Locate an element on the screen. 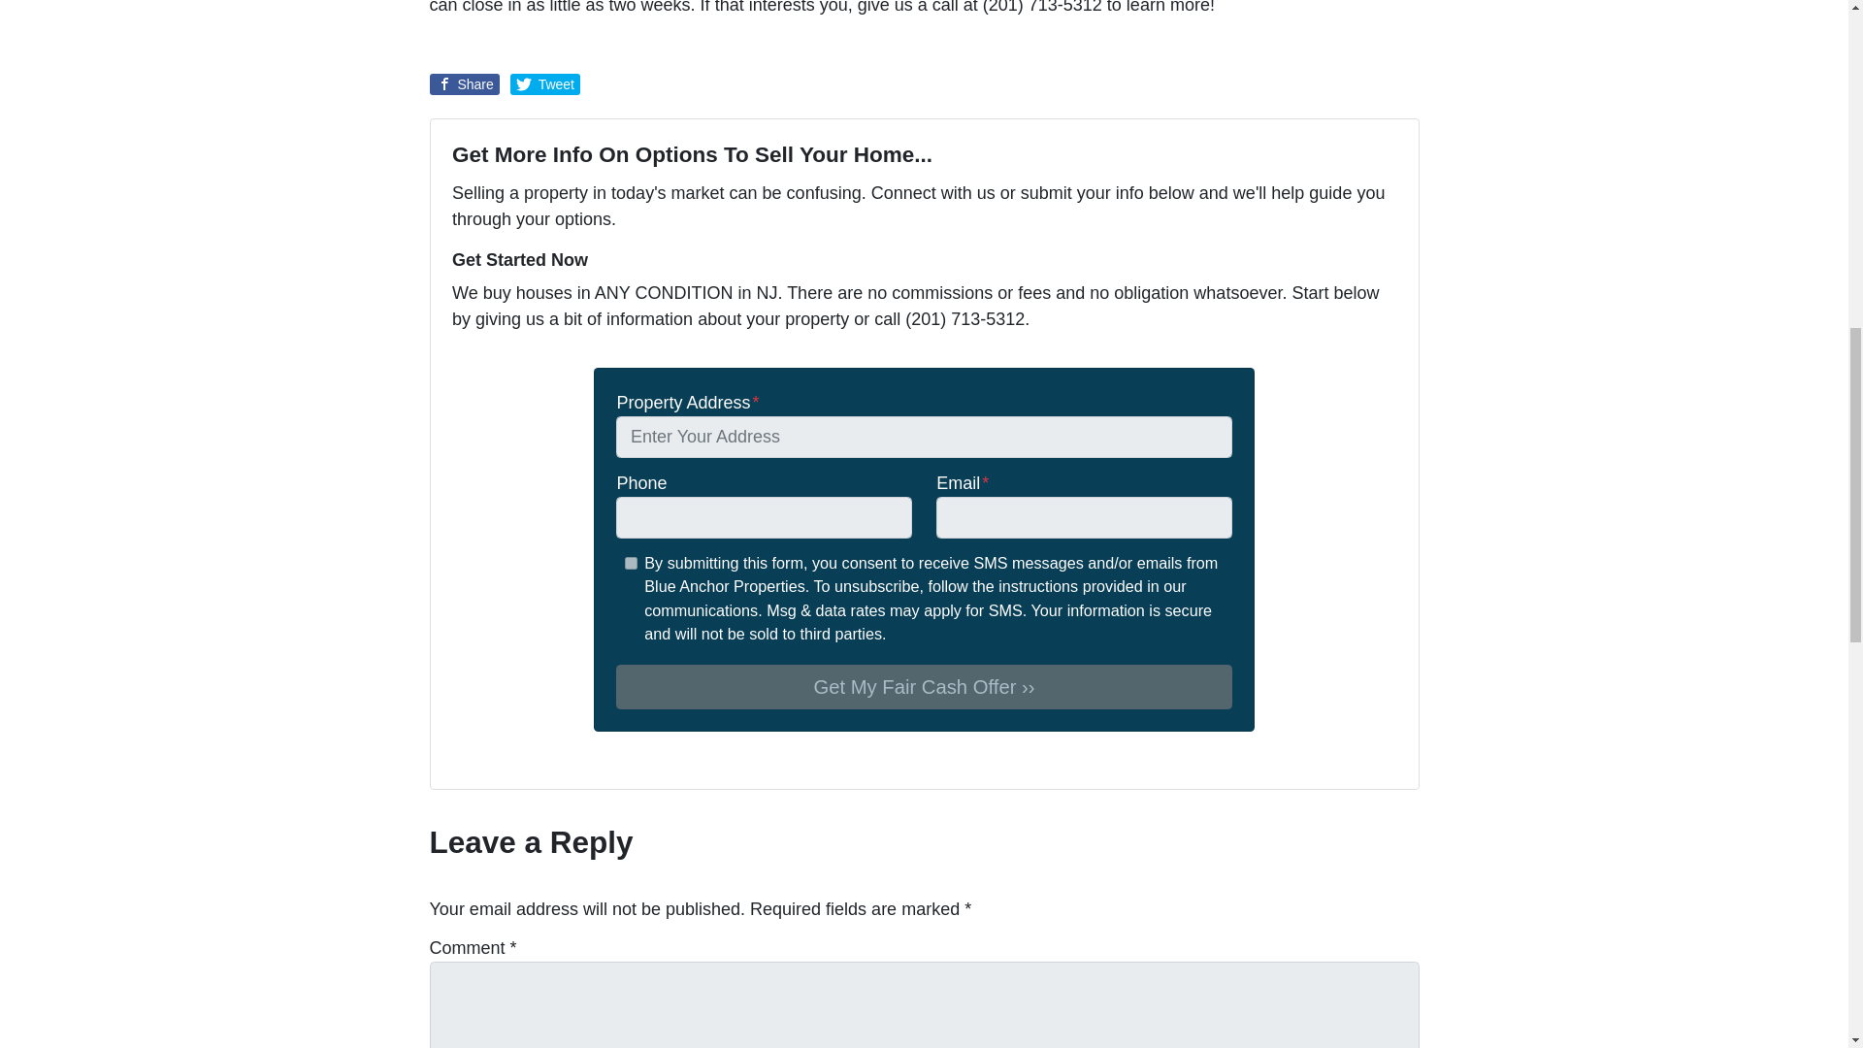 This screenshot has width=1863, height=1048. Share on Facebook is located at coordinates (464, 83).